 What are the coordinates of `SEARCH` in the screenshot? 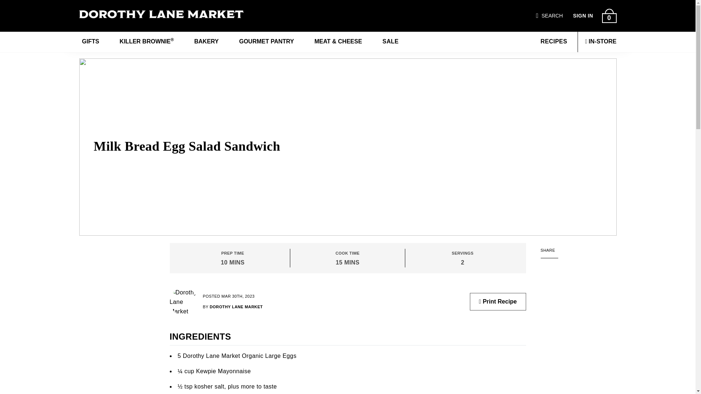 It's located at (552, 16).